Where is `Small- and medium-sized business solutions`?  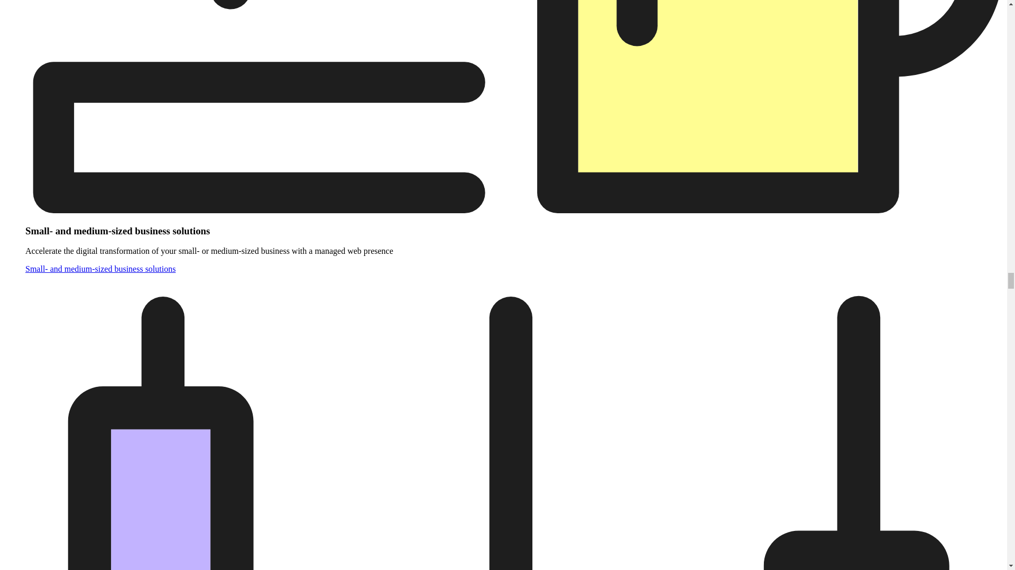
Small- and medium-sized business solutions is located at coordinates (100, 269).